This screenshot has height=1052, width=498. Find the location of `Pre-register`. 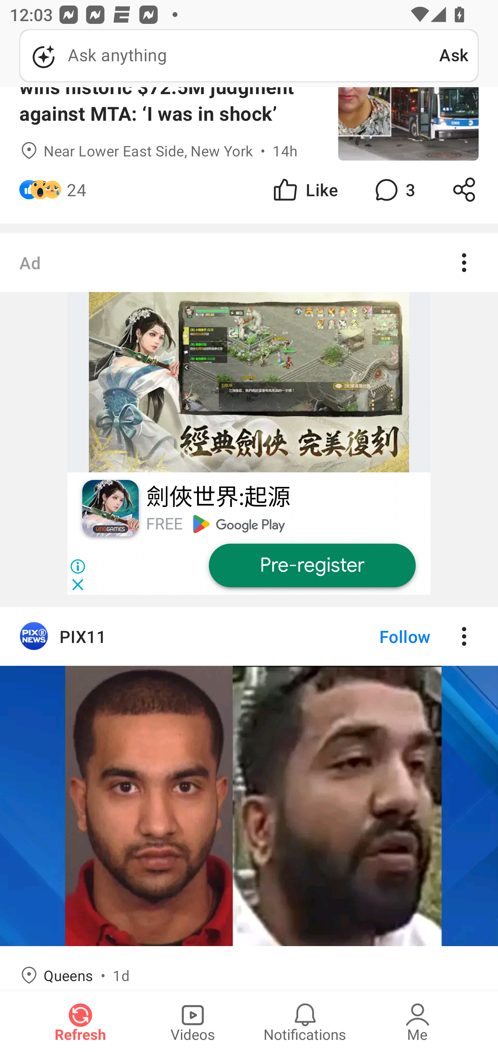

Pre-register is located at coordinates (312, 566).